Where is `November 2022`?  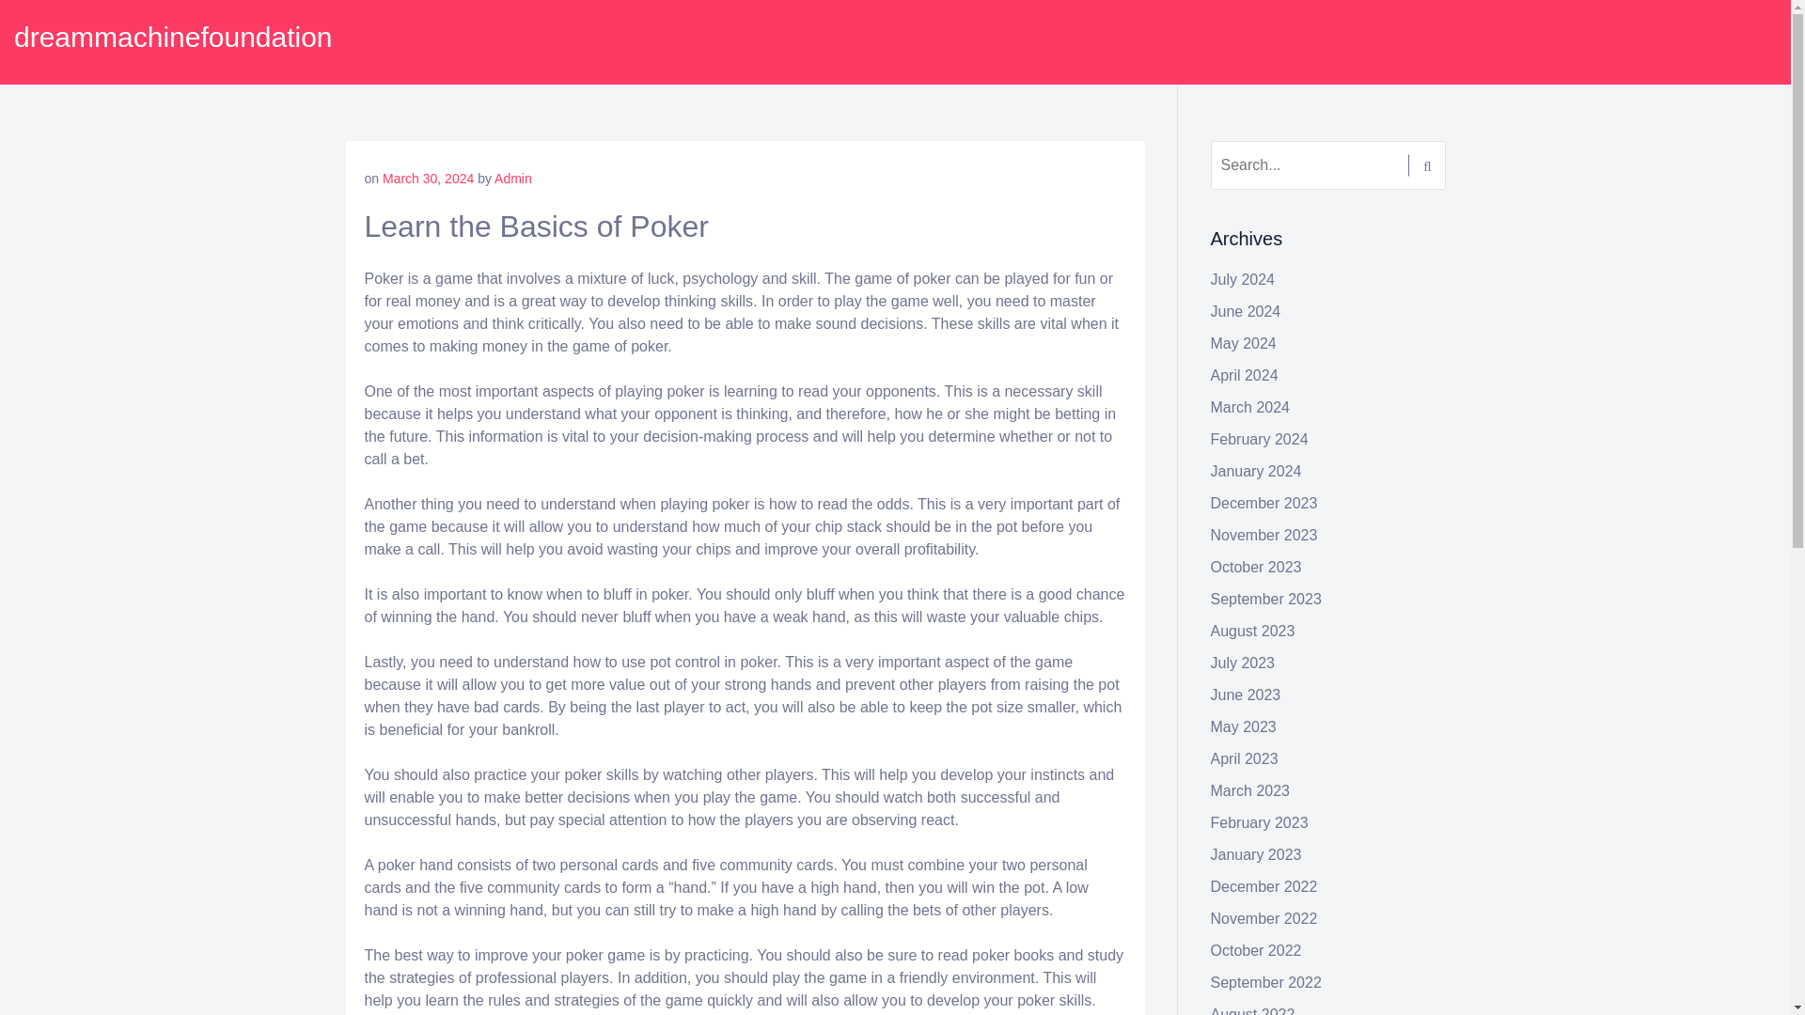 November 2022 is located at coordinates (1263, 918).